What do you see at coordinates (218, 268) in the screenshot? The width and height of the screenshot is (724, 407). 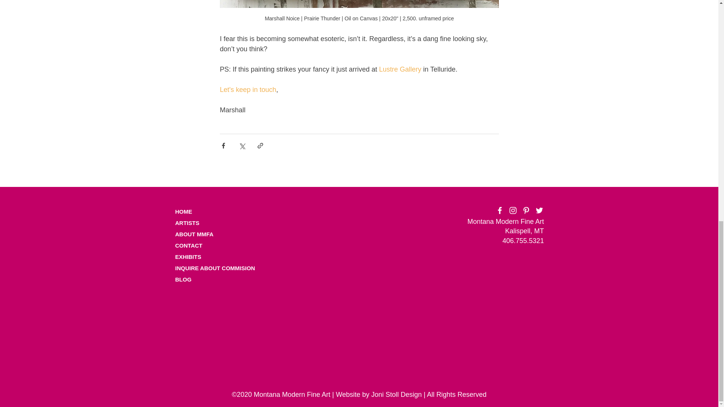 I see `INQUIRE ABOUT COMMISION` at bounding box center [218, 268].